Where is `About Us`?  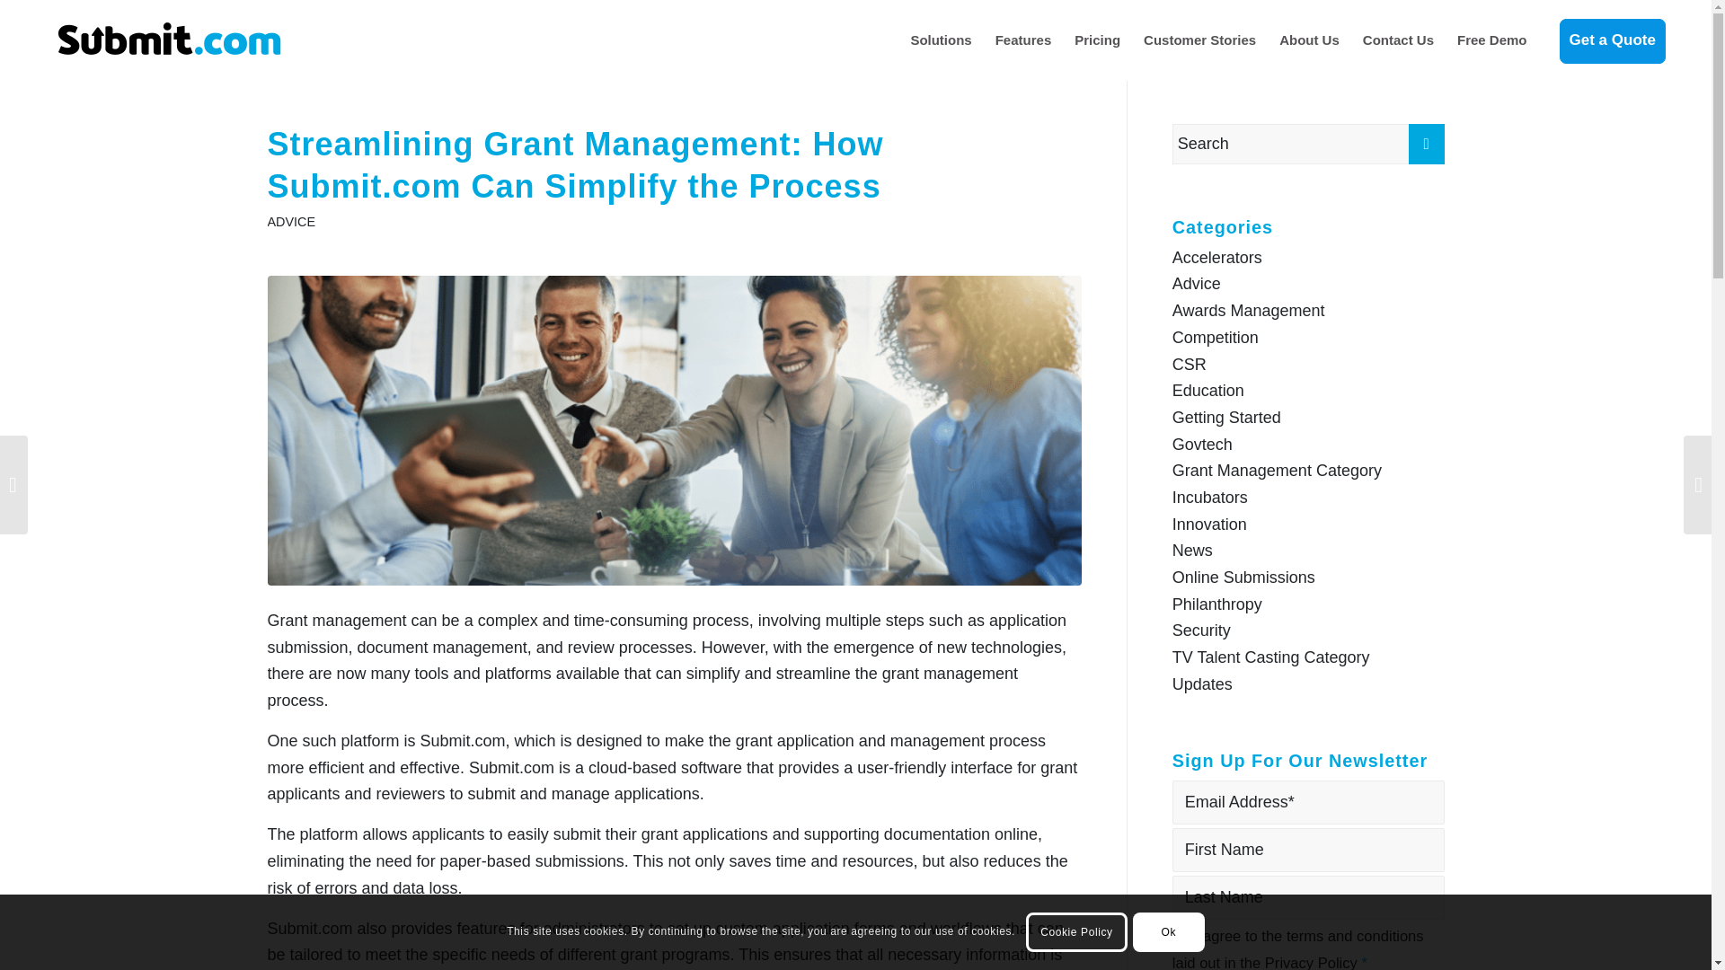
About Us is located at coordinates (1309, 40).